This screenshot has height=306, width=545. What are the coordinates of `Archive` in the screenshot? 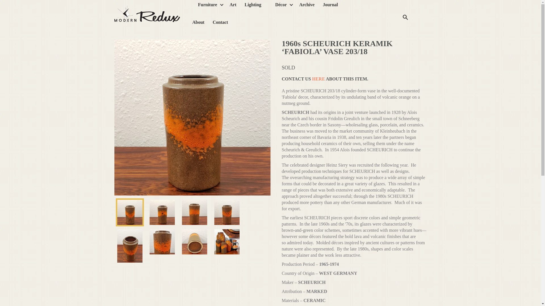 It's located at (307, 7).